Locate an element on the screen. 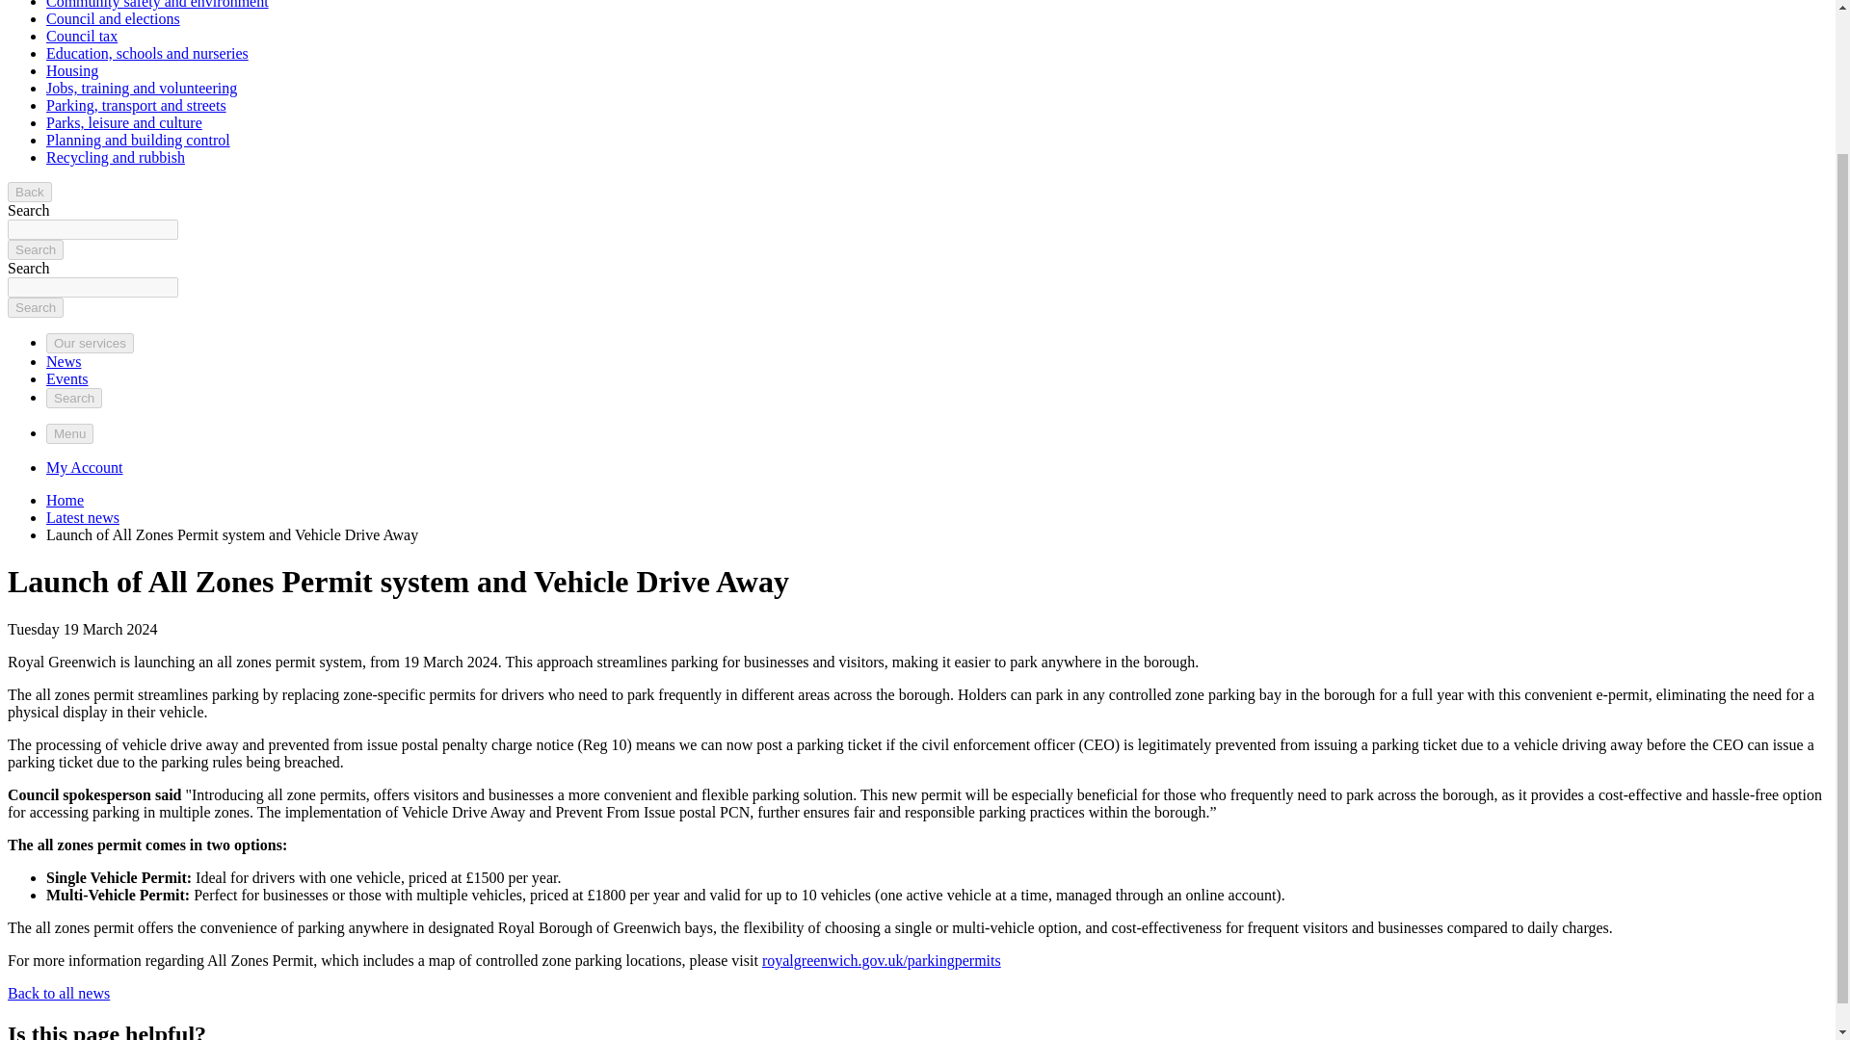 This screenshot has width=1850, height=1040. Events is located at coordinates (67, 377).